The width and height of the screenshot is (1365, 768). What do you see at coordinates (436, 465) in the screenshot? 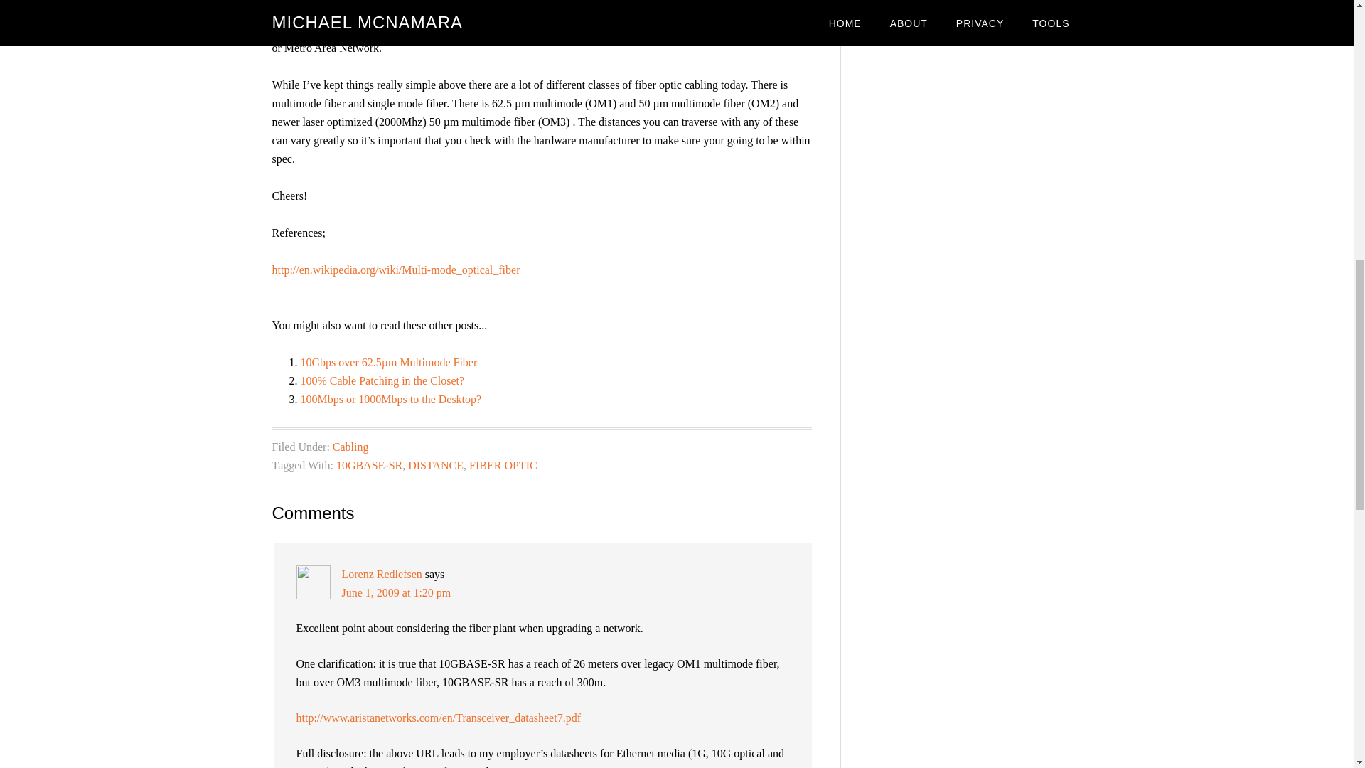
I see `DISTANCE` at bounding box center [436, 465].